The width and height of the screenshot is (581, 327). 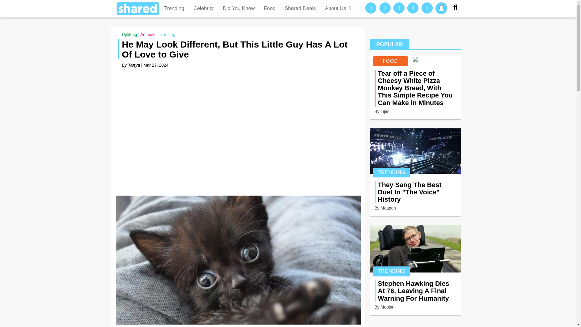 What do you see at coordinates (203, 8) in the screenshot?
I see `Celebrity` at bounding box center [203, 8].